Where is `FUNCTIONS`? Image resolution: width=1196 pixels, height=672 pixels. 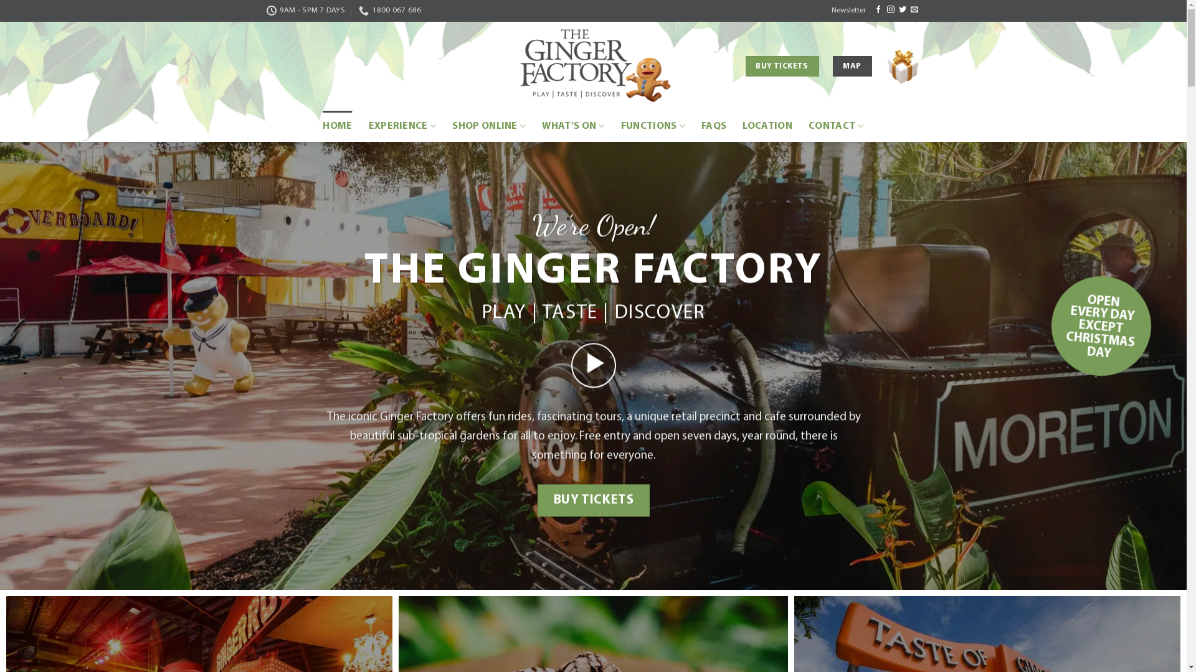 FUNCTIONS is located at coordinates (653, 126).